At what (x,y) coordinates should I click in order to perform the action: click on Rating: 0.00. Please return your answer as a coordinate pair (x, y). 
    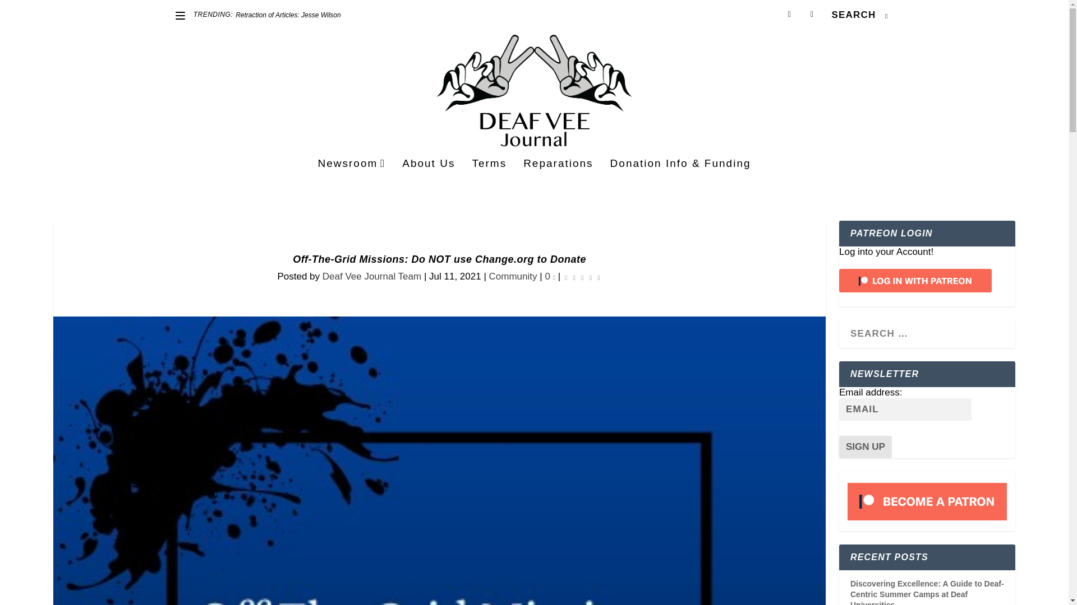
    Looking at the image, I should click on (582, 277).